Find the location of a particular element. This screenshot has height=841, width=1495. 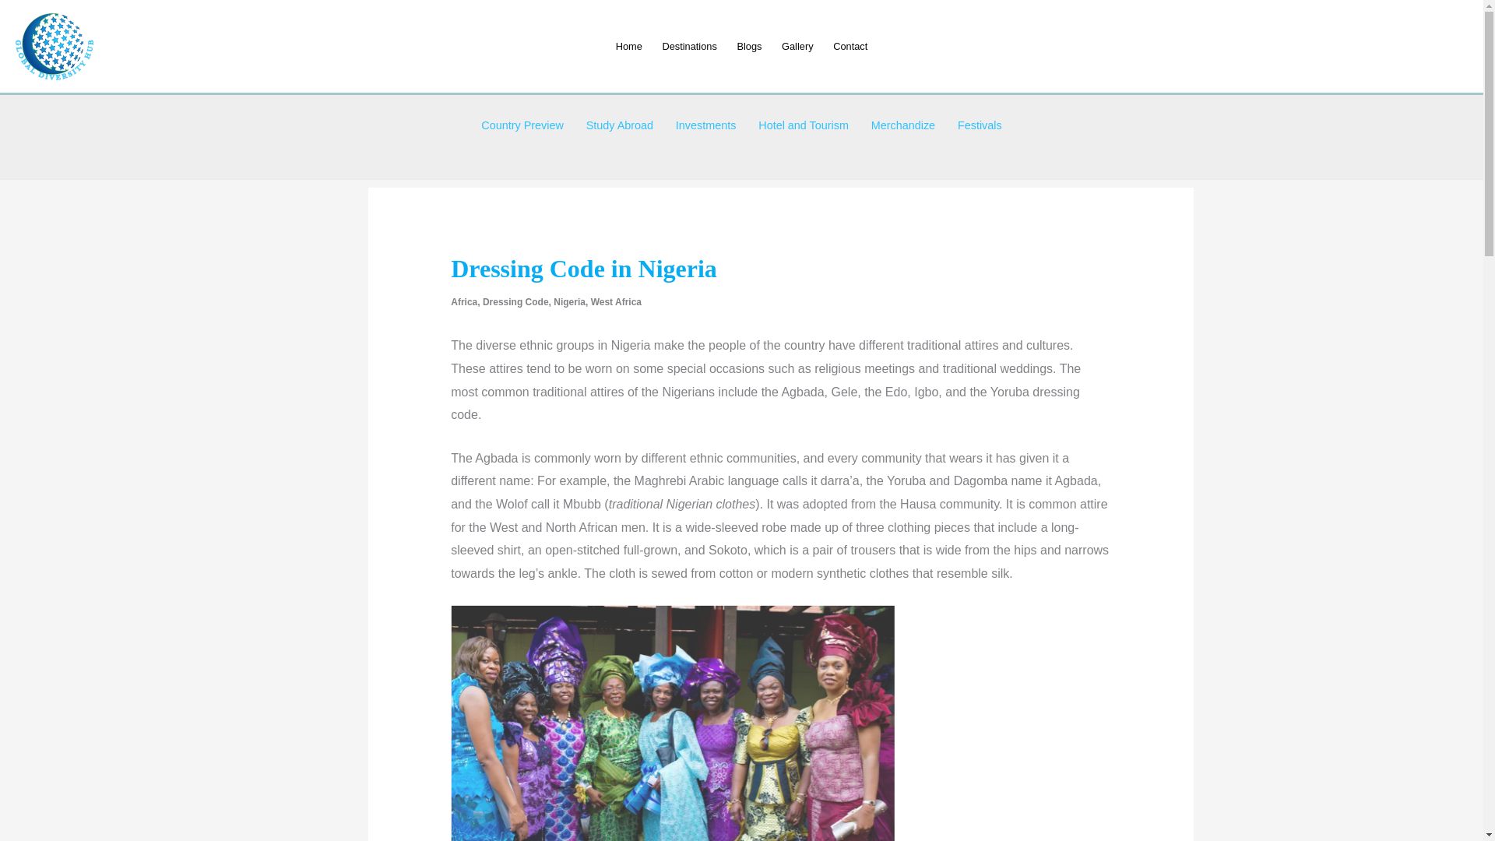

Destinations is located at coordinates (689, 45).